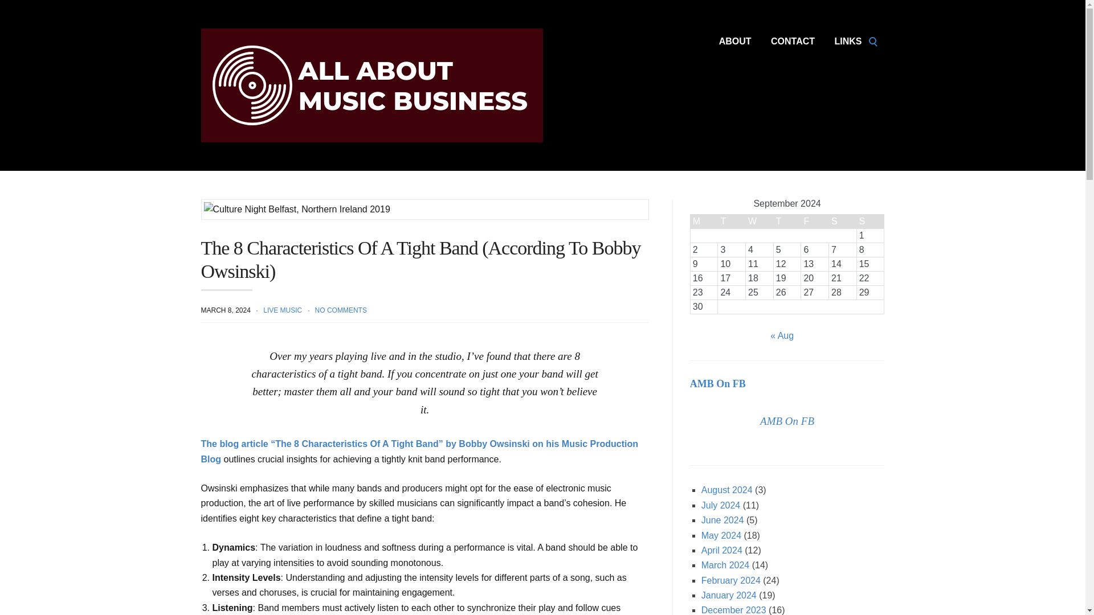 The height and width of the screenshot is (615, 1094). What do you see at coordinates (793, 41) in the screenshot?
I see `CONTACT` at bounding box center [793, 41].